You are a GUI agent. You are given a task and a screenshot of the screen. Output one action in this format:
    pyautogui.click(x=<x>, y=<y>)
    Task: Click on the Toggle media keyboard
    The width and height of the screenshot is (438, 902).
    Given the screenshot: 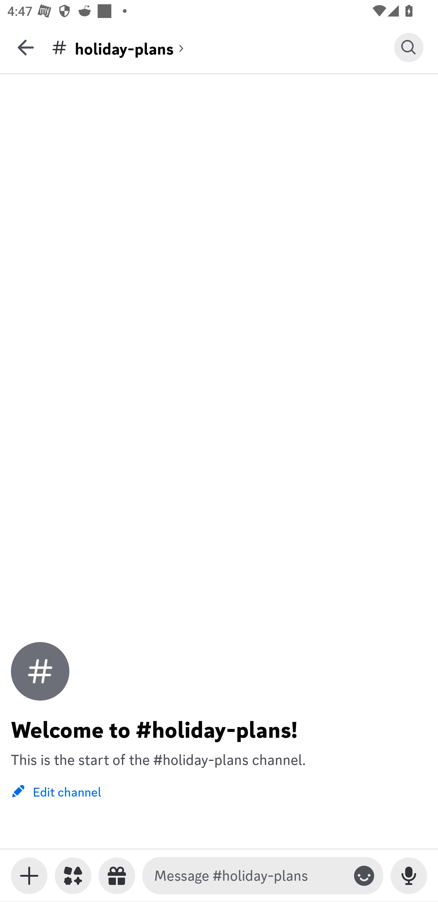 What is the action you would take?
    pyautogui.click(x=29, y=876)
    